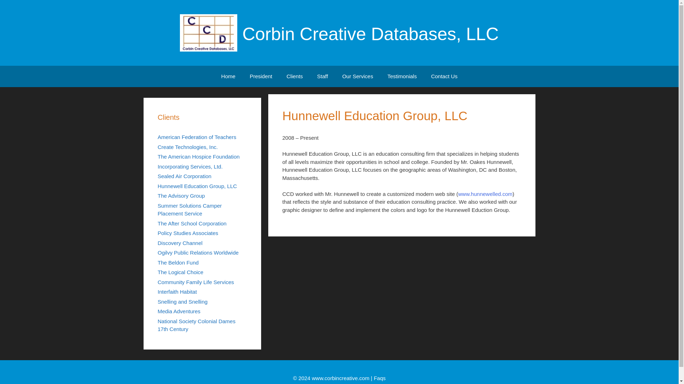 This screenshot has height=384, width=684. Describe the element at coordinates (197, 252) in the screenshot. I see `Ogilvy Public Relations Worldwide` at that location.